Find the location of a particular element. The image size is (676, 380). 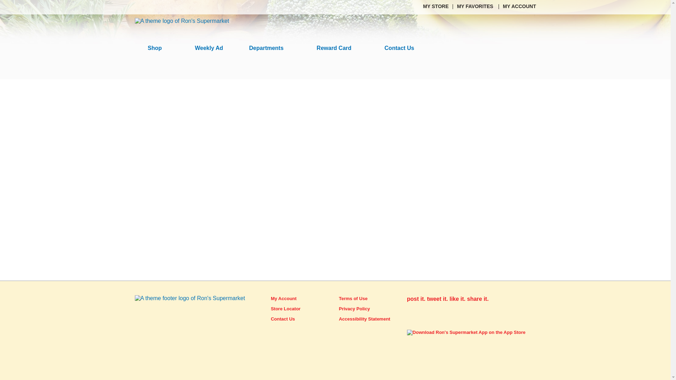

Weekly Ad is located at coordinates (209, 48).